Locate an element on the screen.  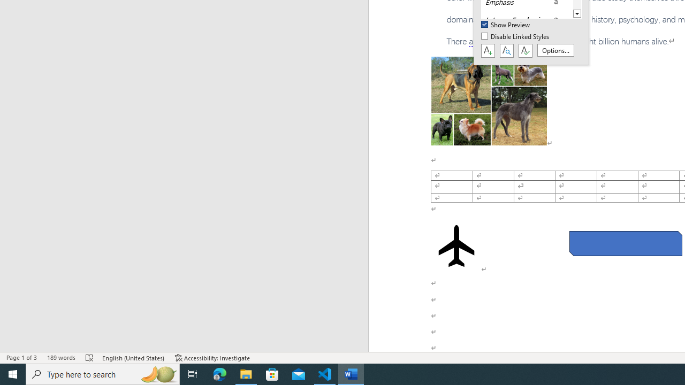
Page Number Page 1 of 3 is located at coordinates (21, 357).